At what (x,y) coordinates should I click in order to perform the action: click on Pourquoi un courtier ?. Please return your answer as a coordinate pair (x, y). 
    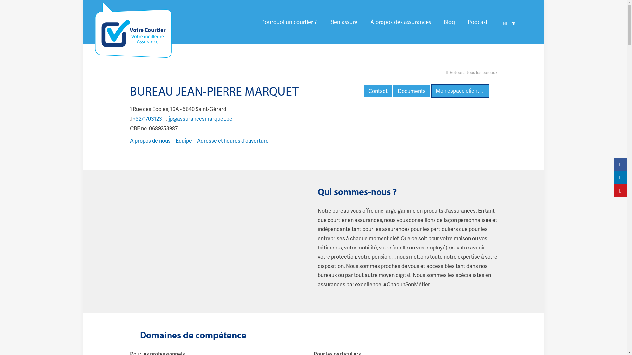
    Looking at the image, I should click on (289, 22).